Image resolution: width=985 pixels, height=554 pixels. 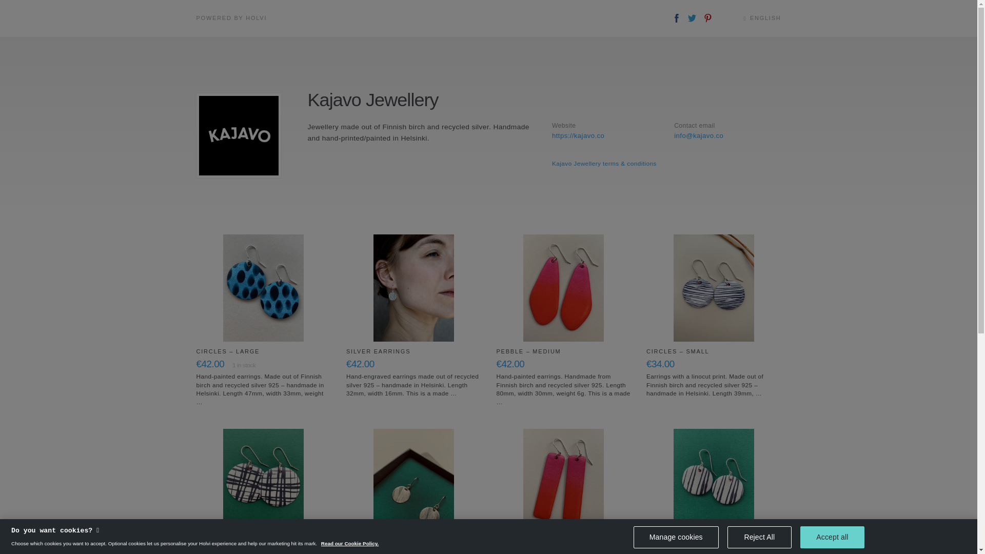 What do you see at coordinates (349, 543) in the screenshot?
I see `Read our Cookie Policy.` at bounding box center [349, 543].